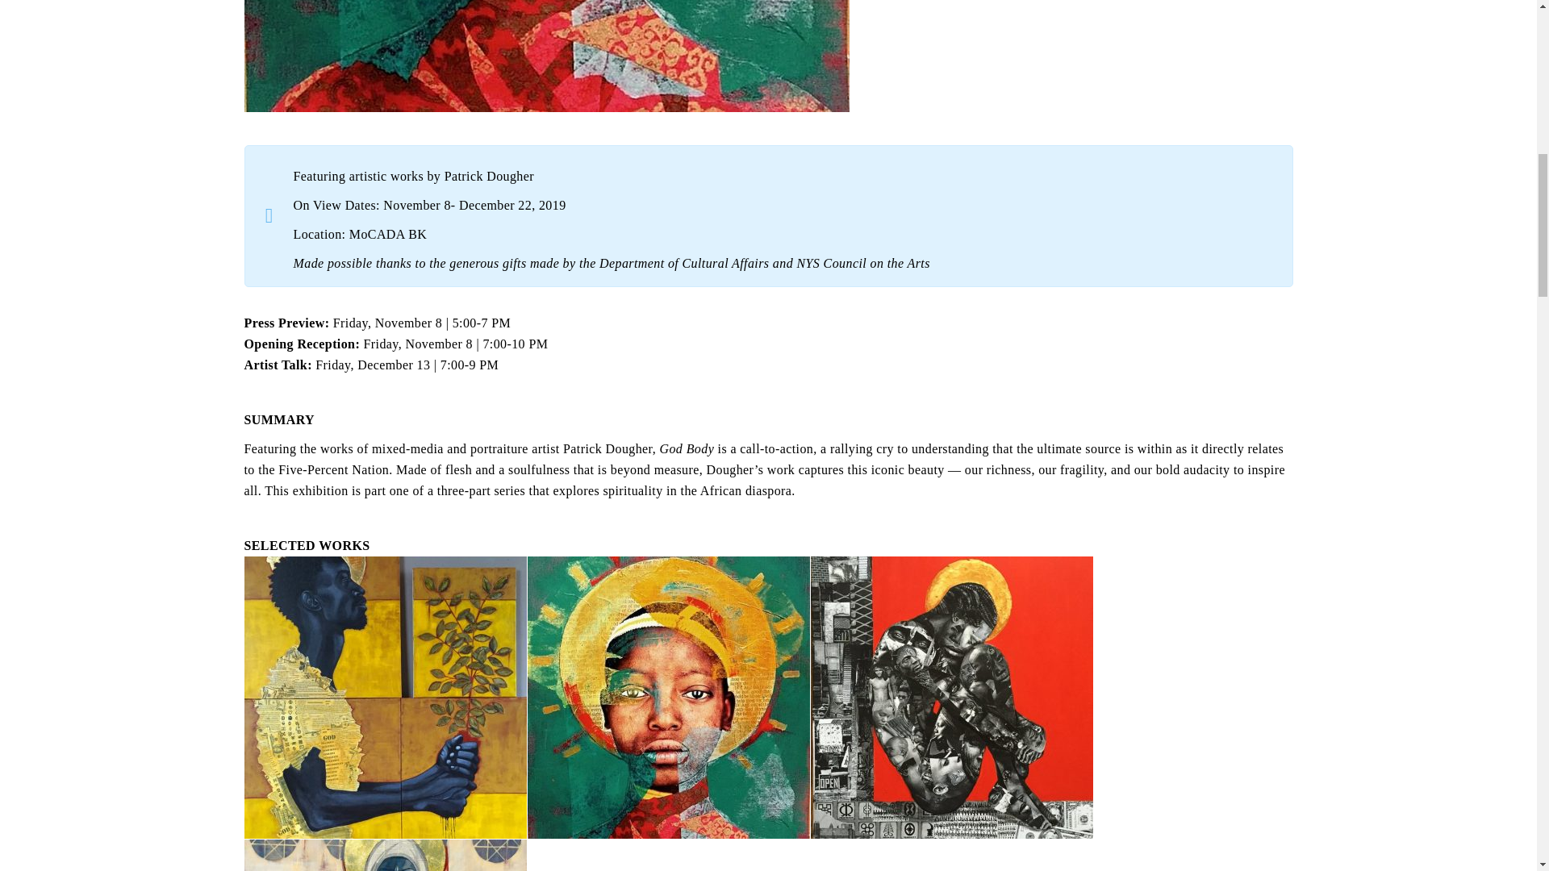 The height and width of the screenshot is (871, 1549). Describe the element at coordinates (669, 698) in the screenshot. I see `patrick-dougher-draft2` at that location.